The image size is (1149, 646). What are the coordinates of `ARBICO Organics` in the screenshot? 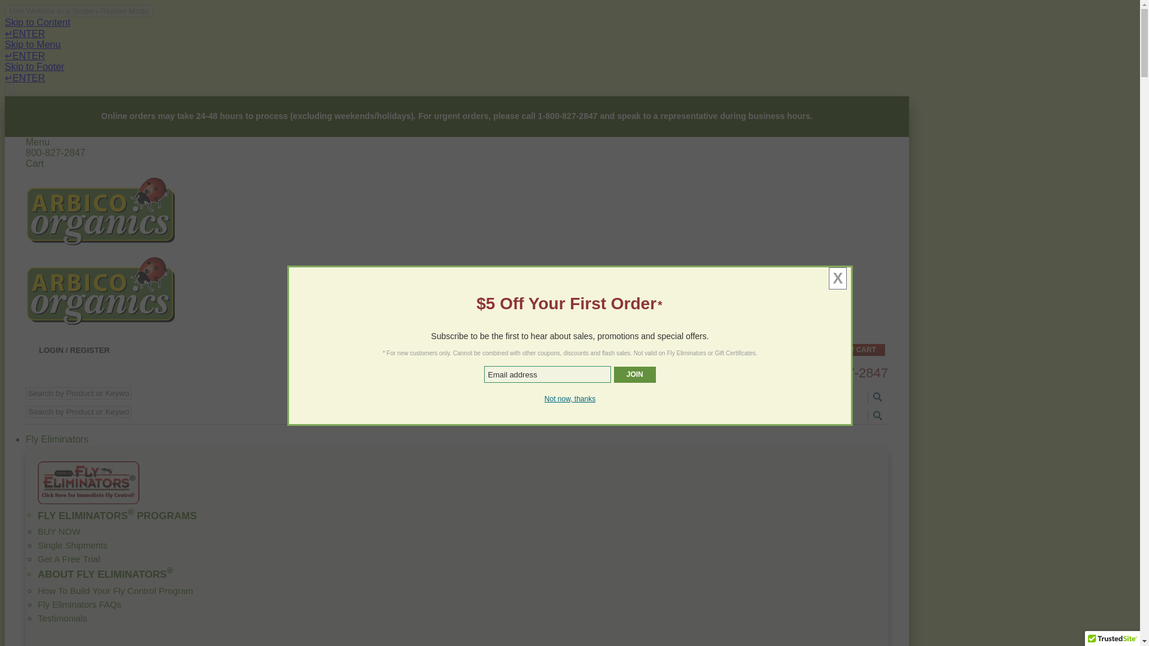 It's located at (101, 322).